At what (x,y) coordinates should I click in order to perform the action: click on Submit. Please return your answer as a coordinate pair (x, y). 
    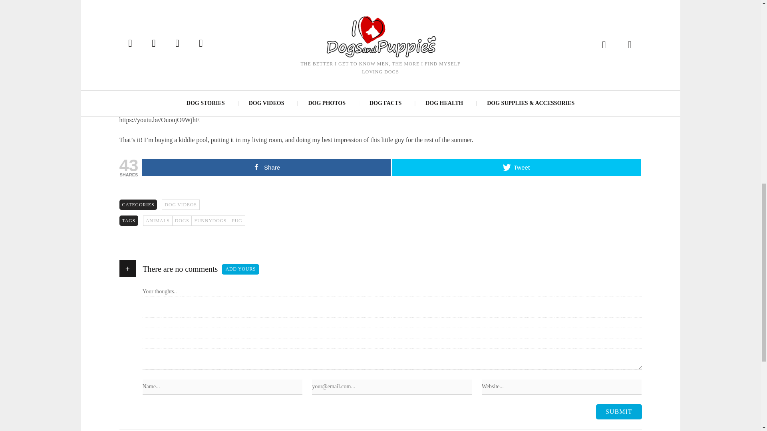
    Looking at the image, I should click on (618, 412).